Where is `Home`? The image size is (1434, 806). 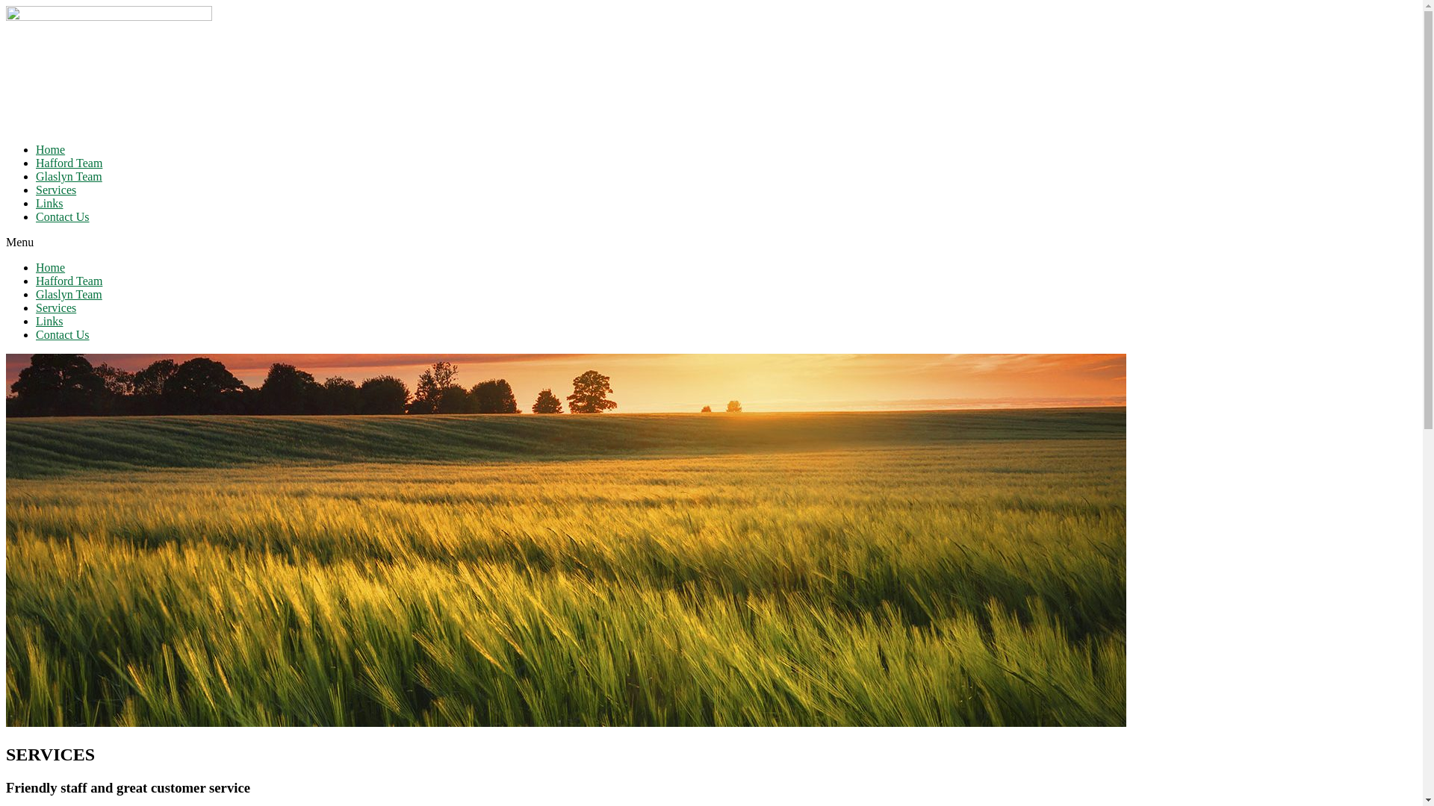
Home is located at coordinates (51, 149).